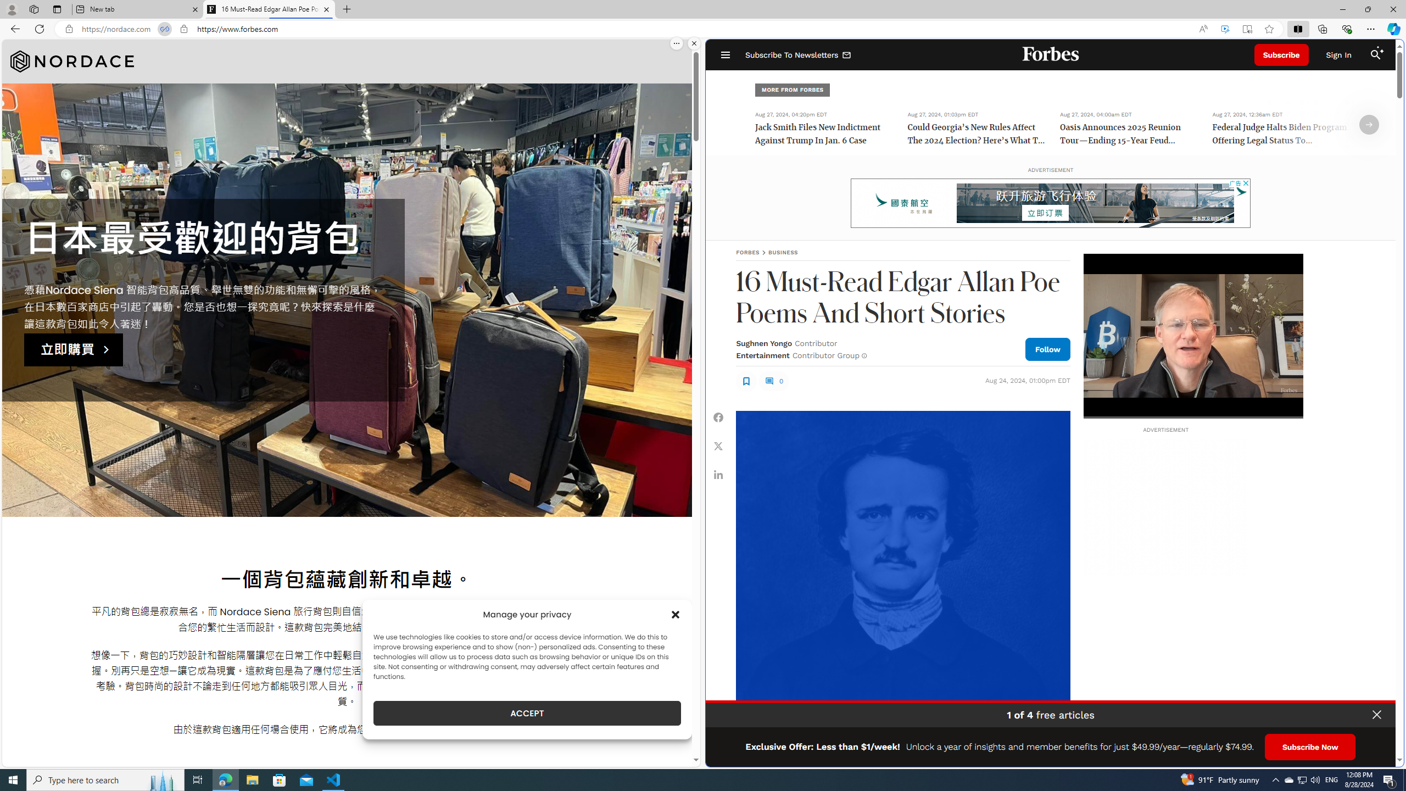 The width and height of the screenshot is (1406, 791). Describe the element at coordinates (268, 9) in the screenshot. I see `16 Must-Read Edgar Allan Poe Poems And Short Stories` at that location.